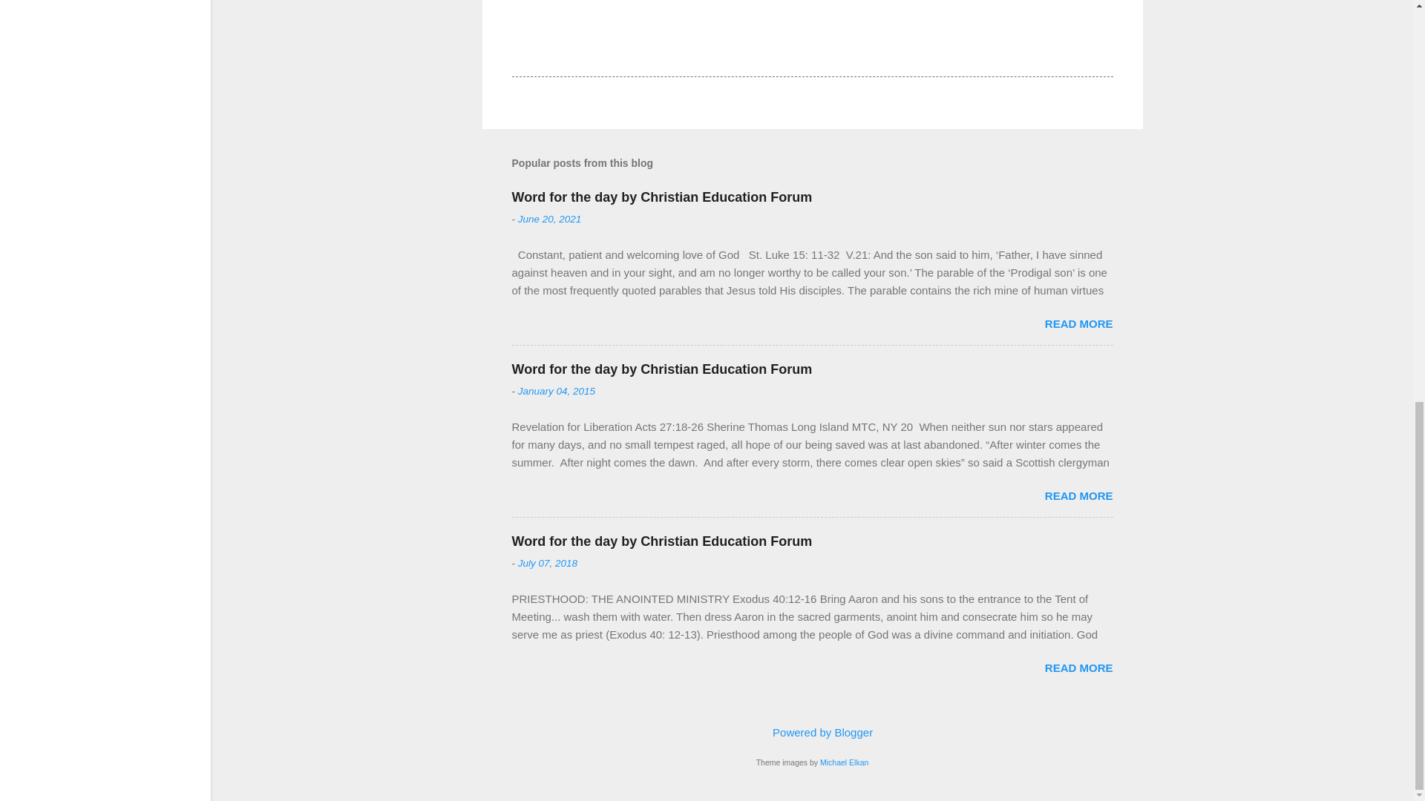  I want to click on January 04, 2015, so click(557, 390).